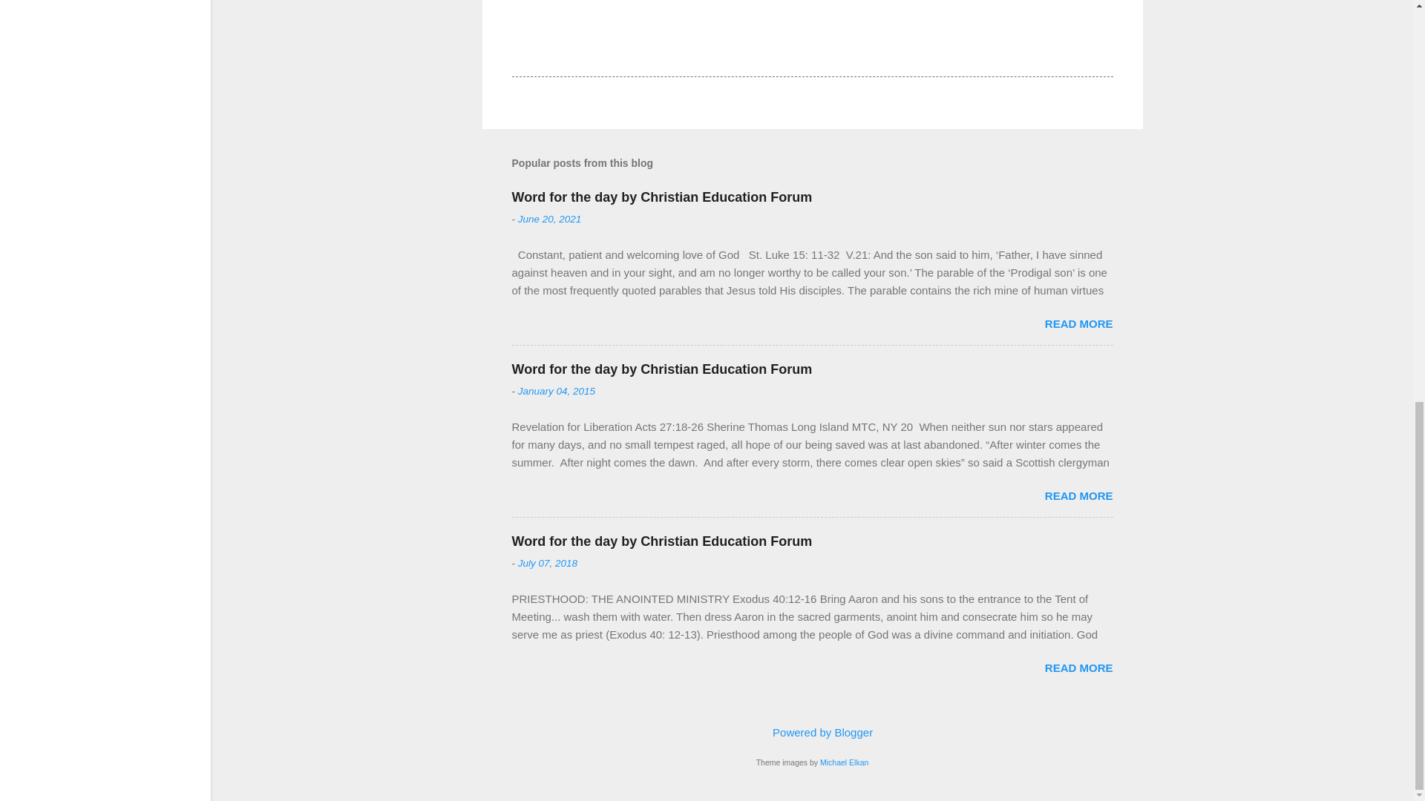  I want to click on January 04, 2015, so click(557, 390).